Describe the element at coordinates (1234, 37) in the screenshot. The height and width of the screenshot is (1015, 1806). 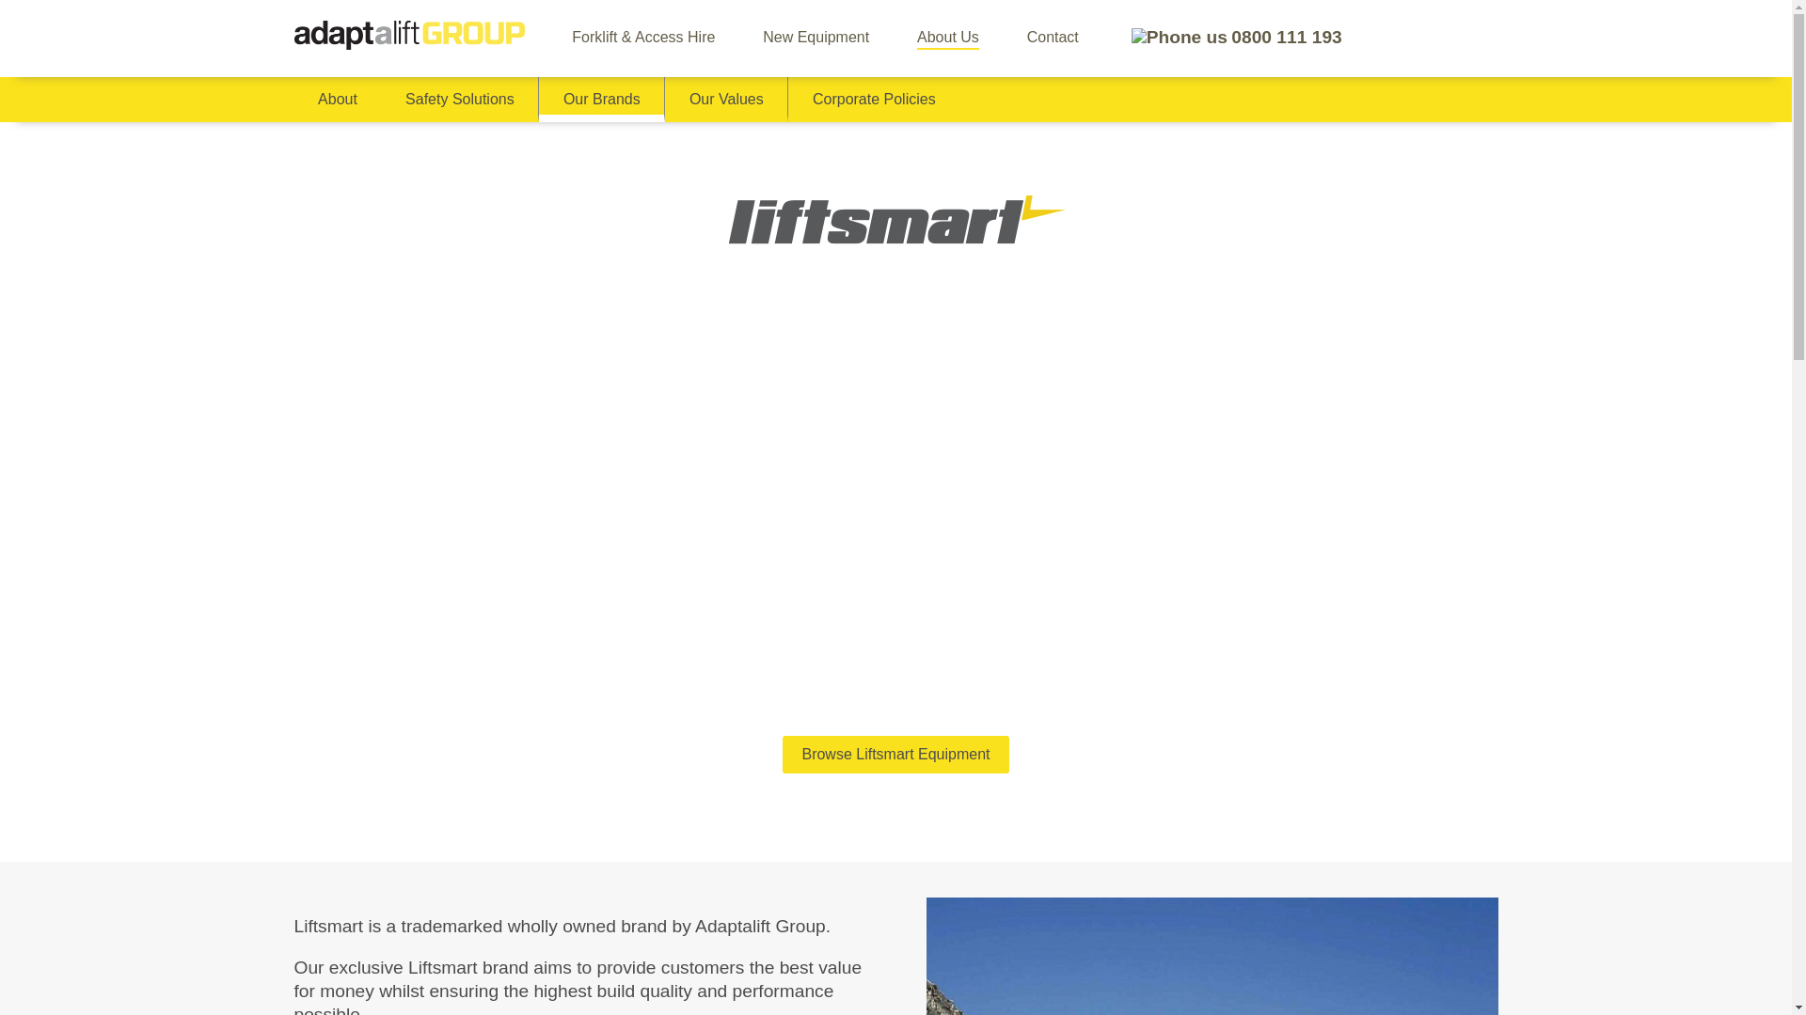
I see `Call us today - forklift sales and hire` at that location.